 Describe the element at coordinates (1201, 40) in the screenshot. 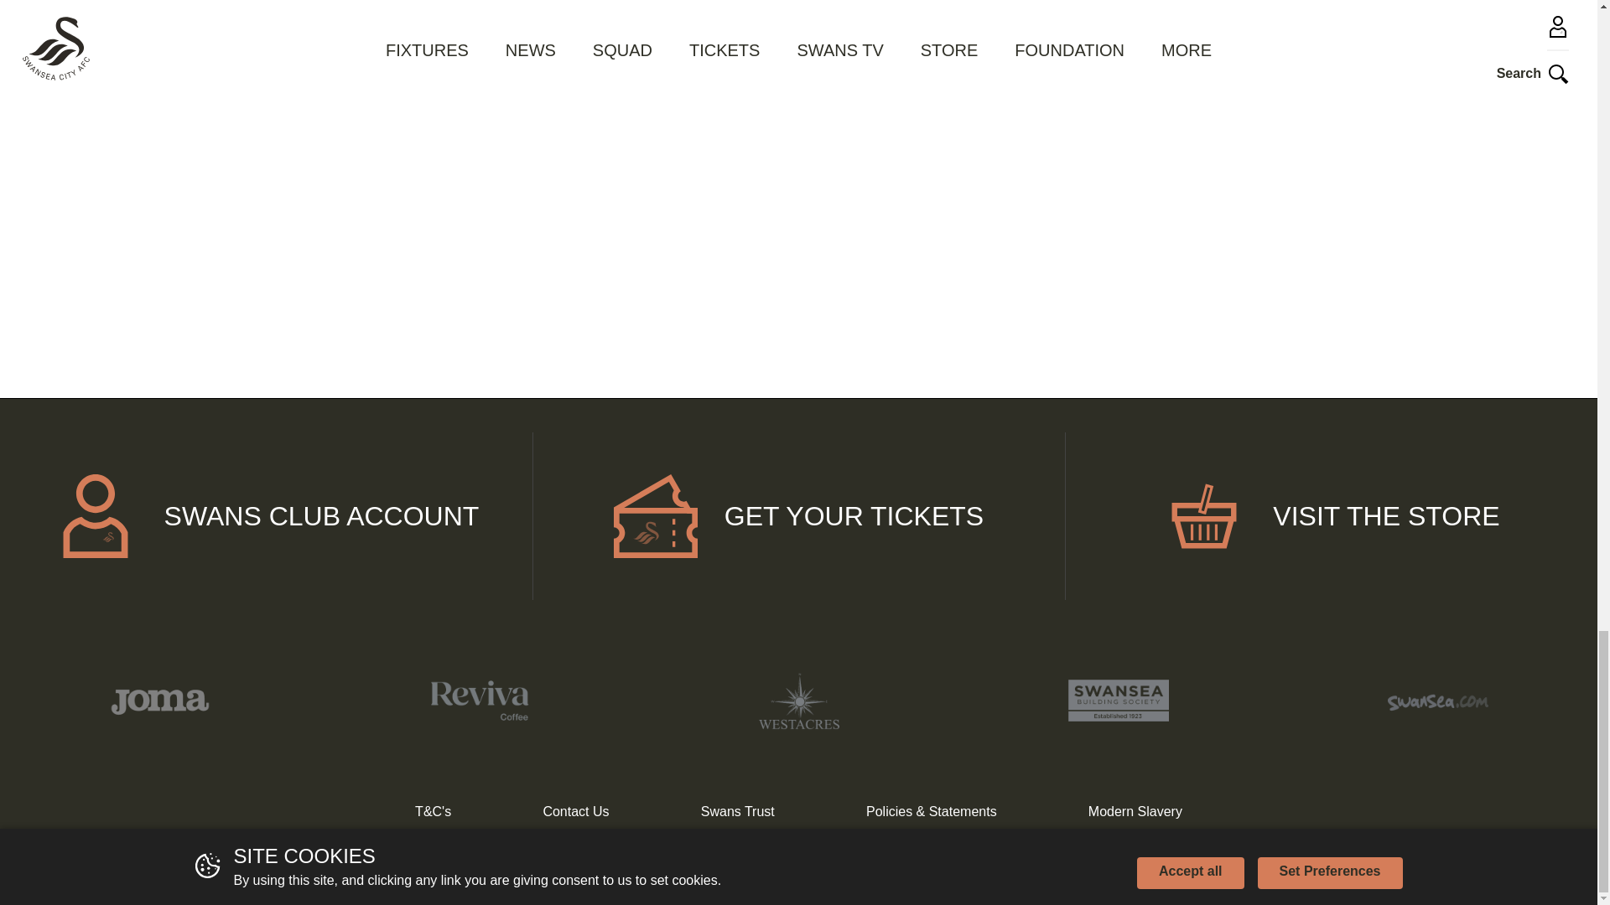

I see `3rd party ad content` at that location.